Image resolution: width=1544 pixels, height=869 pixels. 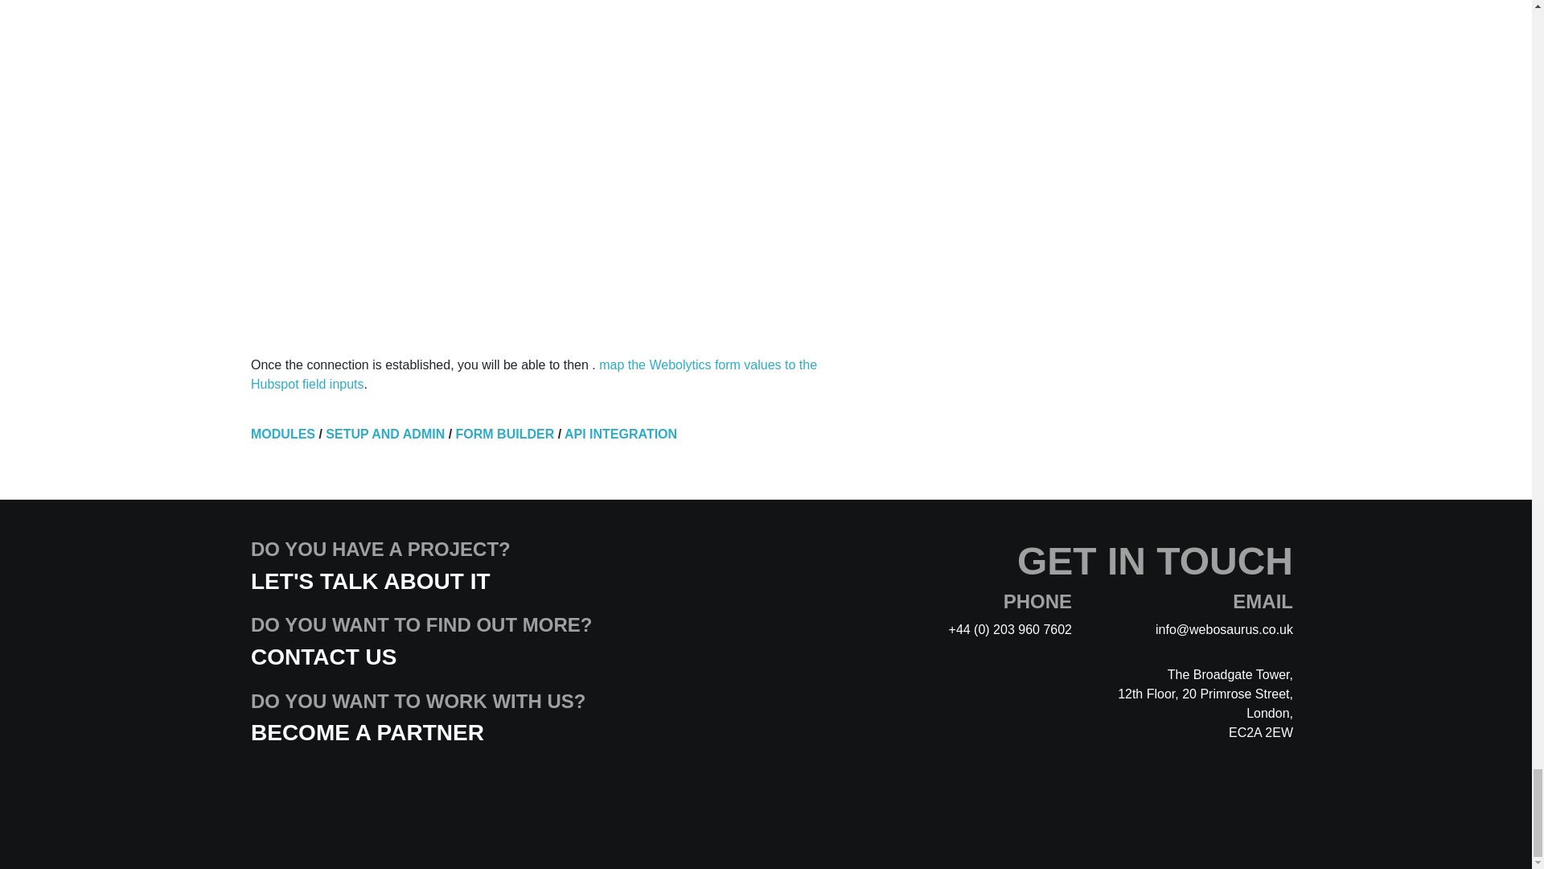 I want to click on BECOME A PARTNER, so click(x=367, y=732).